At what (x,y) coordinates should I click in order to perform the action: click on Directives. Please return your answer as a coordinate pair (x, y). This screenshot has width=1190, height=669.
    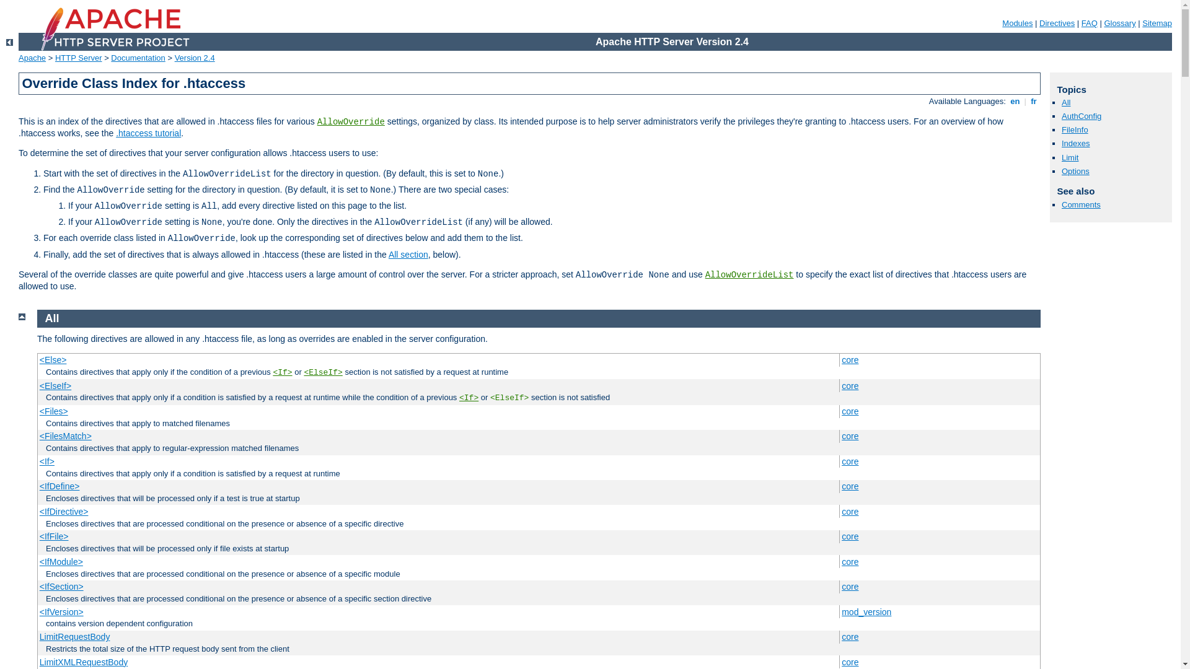
    Looking at the image, I should click on (1057, 24).